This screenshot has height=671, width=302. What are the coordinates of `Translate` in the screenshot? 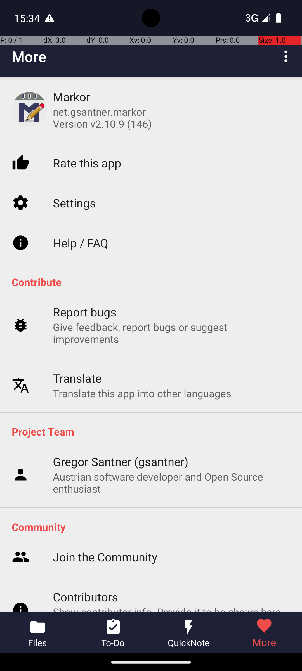 It's located at (77, 378).